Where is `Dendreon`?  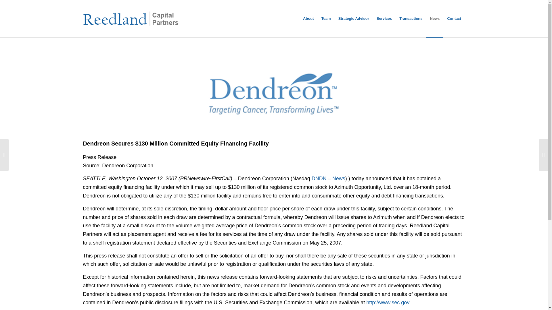
Dendreon is located at coordinates (274, 93).